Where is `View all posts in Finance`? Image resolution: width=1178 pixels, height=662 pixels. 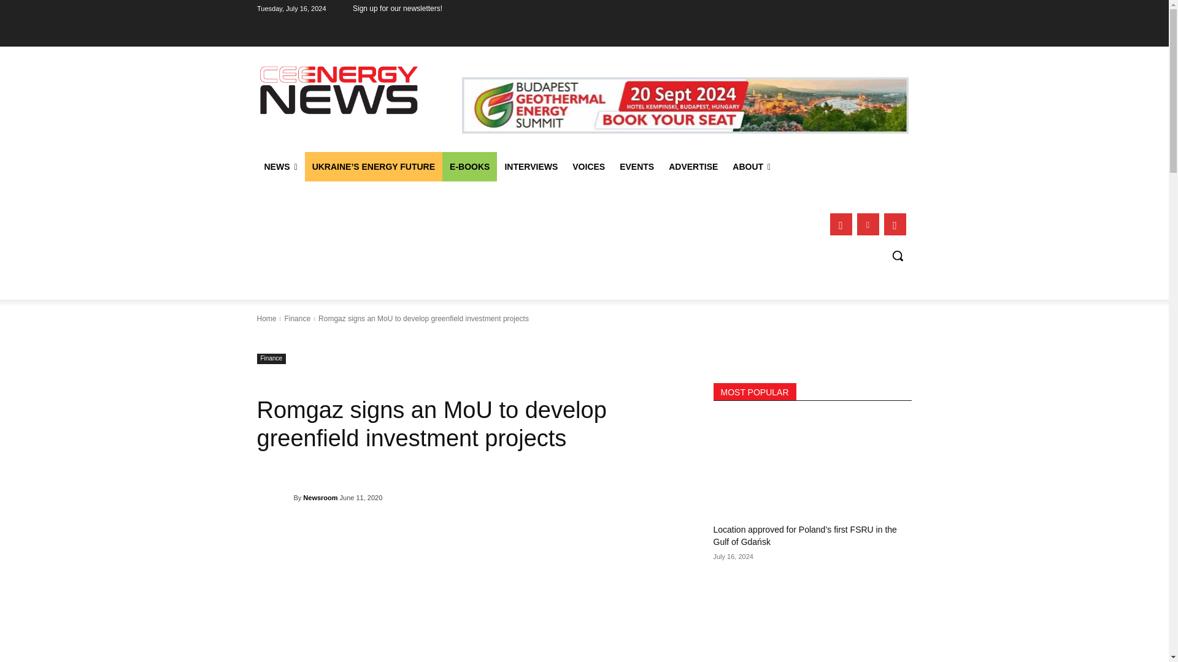 View all posts in Finance is located at coordinates (297, 319).